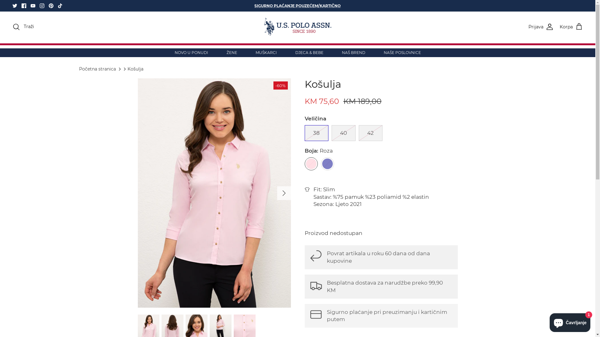 This screenshot has height=337, width=600. Describe the element at coordinates (571, 27) in the screenshot. I see `Korpa` at that location.